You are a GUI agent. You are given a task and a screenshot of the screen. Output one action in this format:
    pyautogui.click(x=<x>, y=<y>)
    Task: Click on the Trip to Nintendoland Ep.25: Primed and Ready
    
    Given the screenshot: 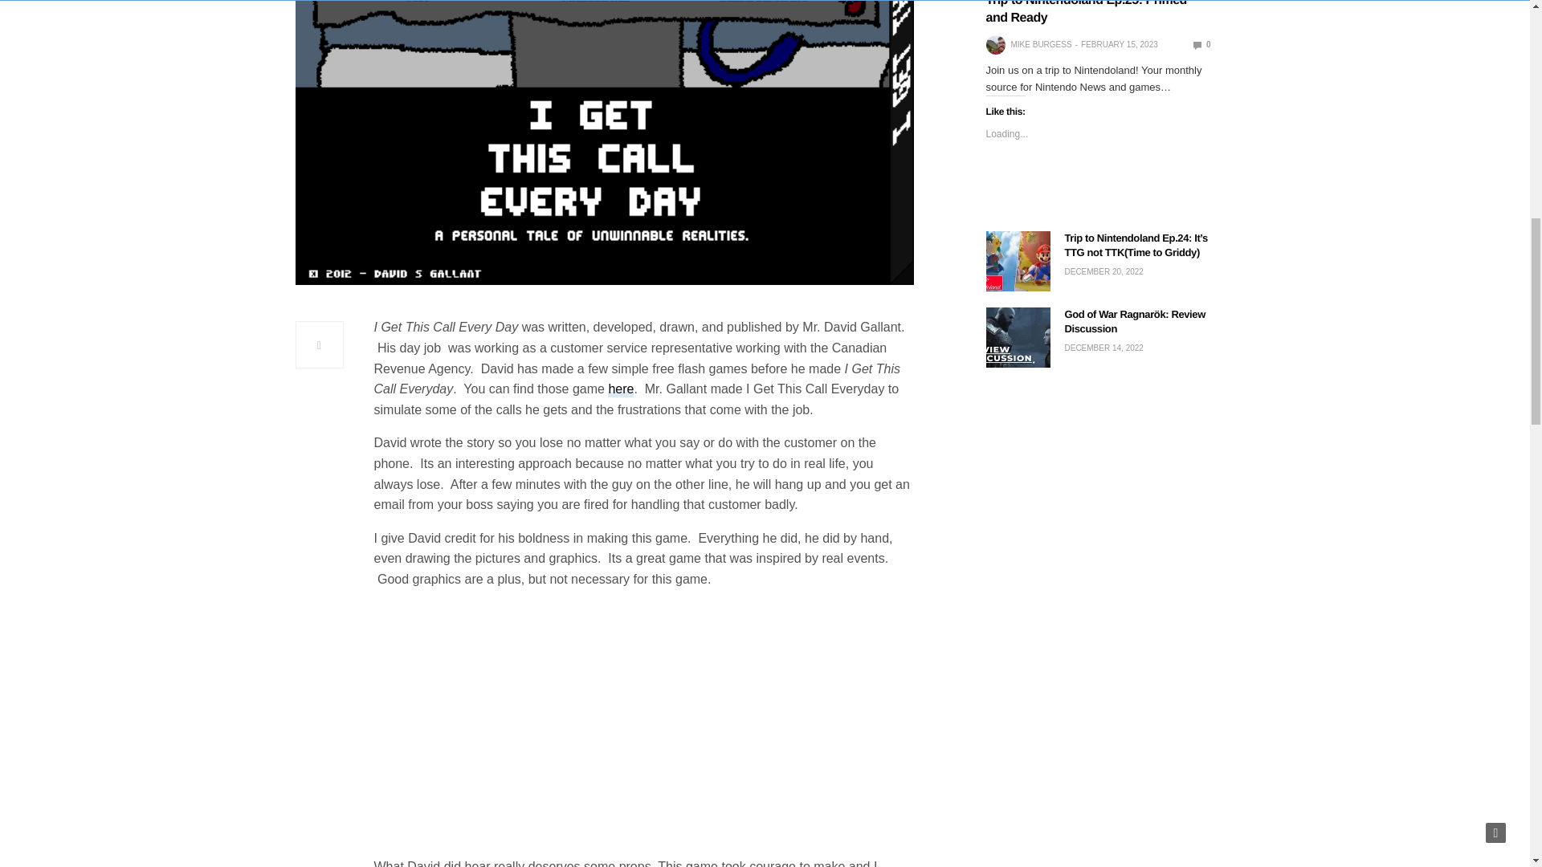 What is the action you would take?
    pyautogui.click(x=1201, y=43)
    